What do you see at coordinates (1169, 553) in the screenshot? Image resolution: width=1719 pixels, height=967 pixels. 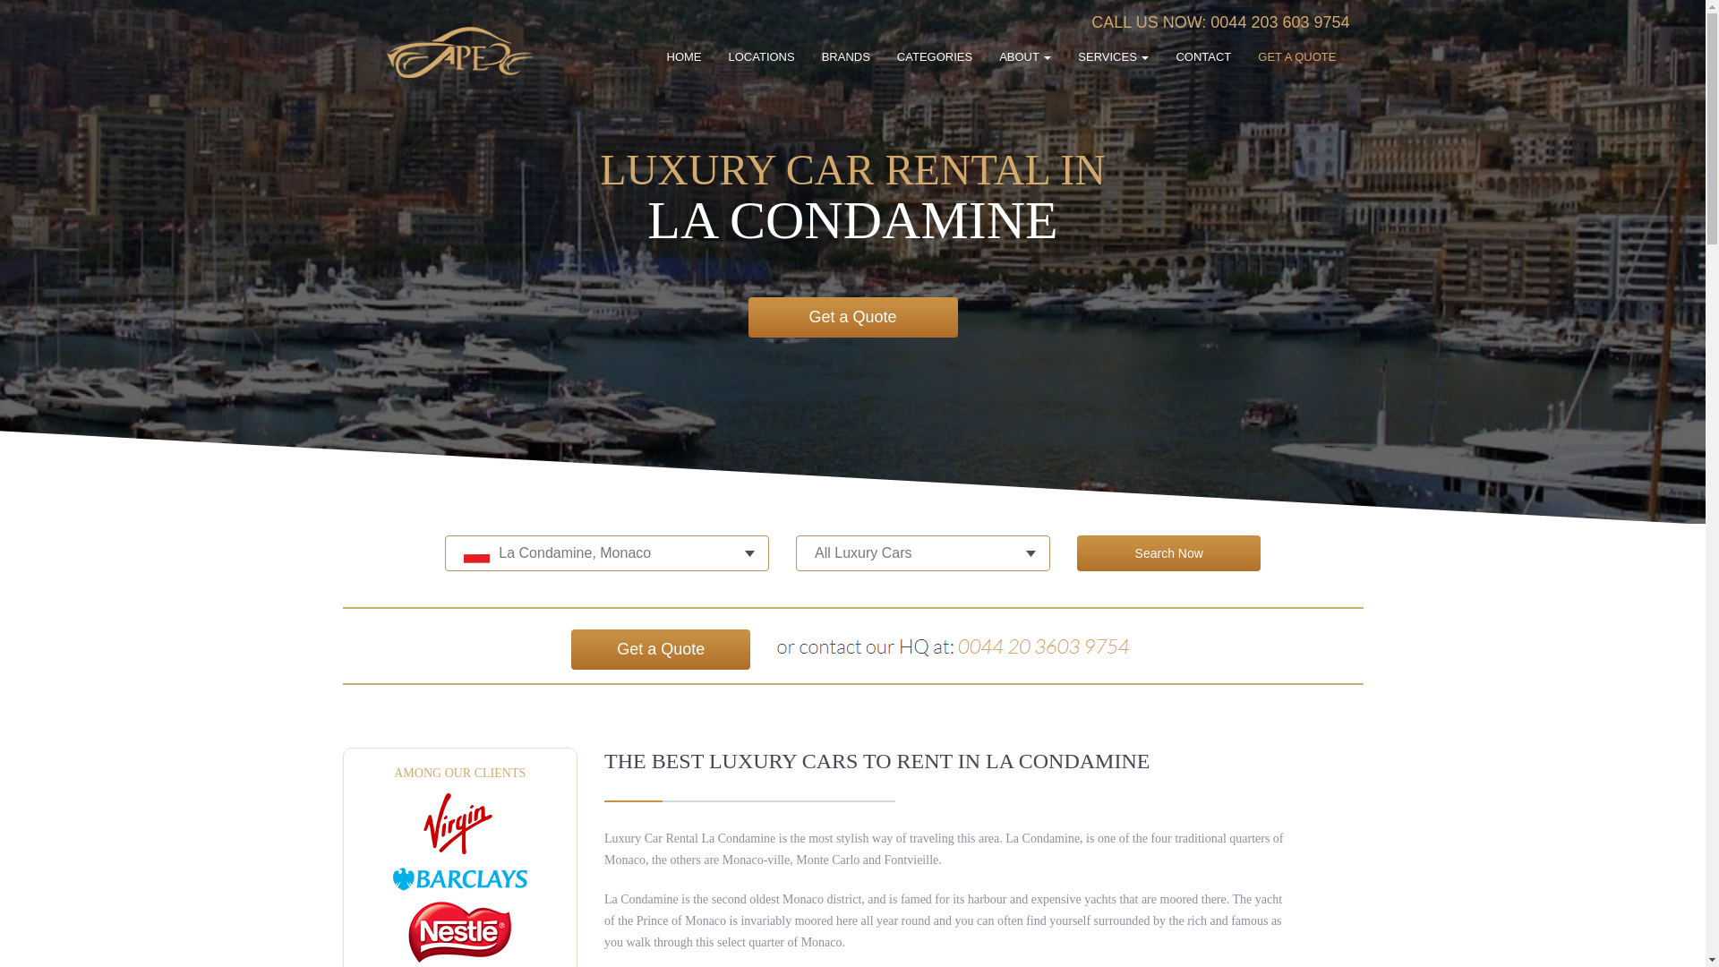 I see `Search Now` at bounding box center [1169, 553].